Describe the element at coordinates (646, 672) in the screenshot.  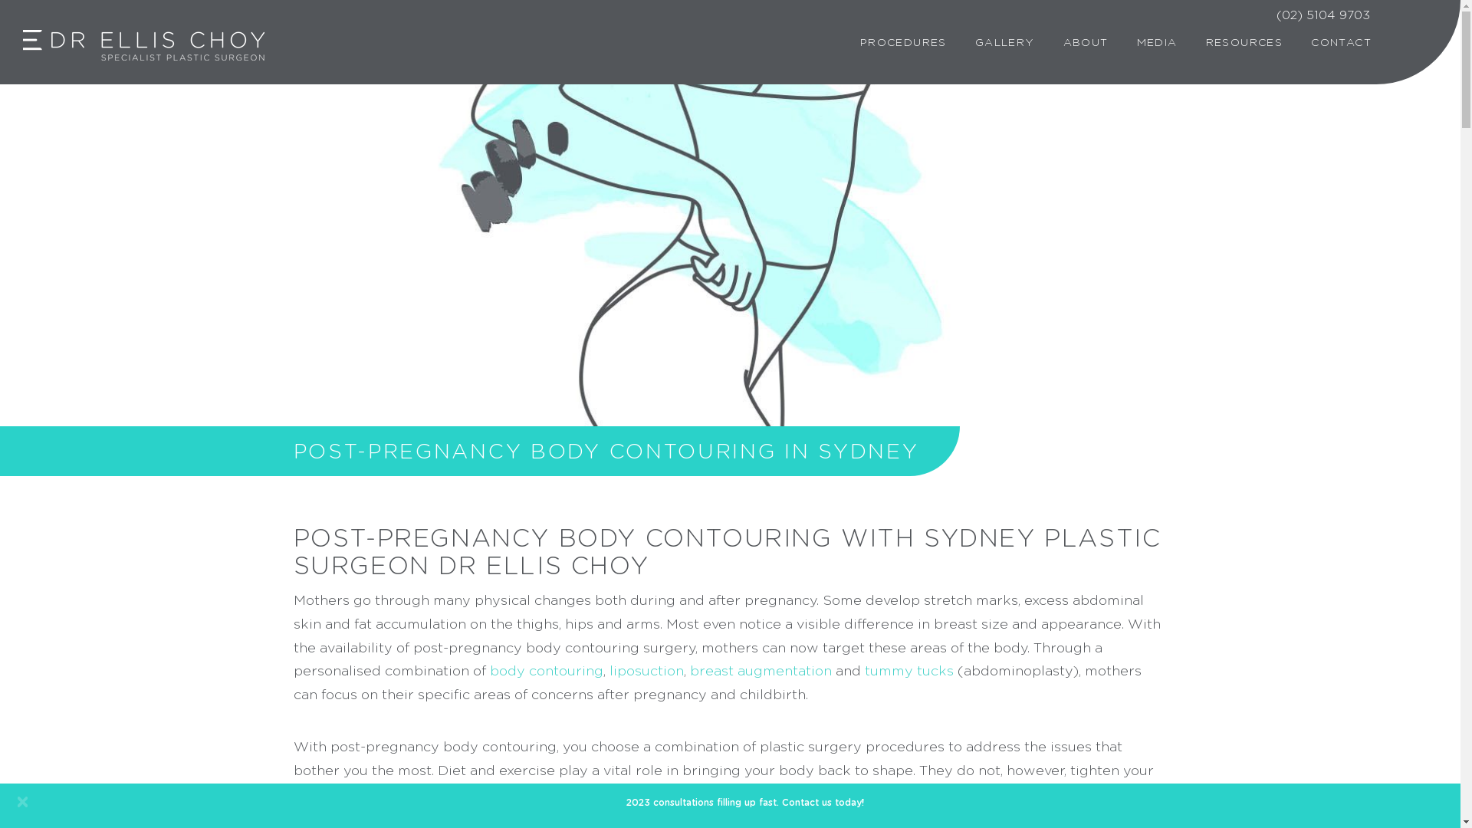
I see `liposuction` at that location.